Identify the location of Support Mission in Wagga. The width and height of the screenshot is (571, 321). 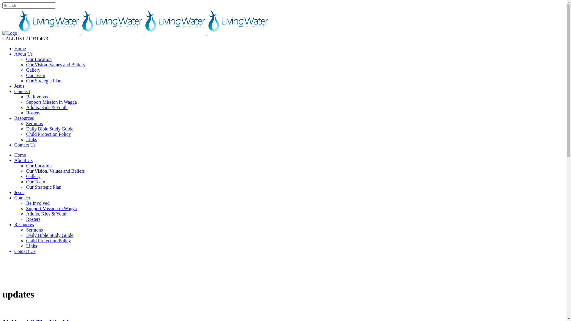
(51, 209).